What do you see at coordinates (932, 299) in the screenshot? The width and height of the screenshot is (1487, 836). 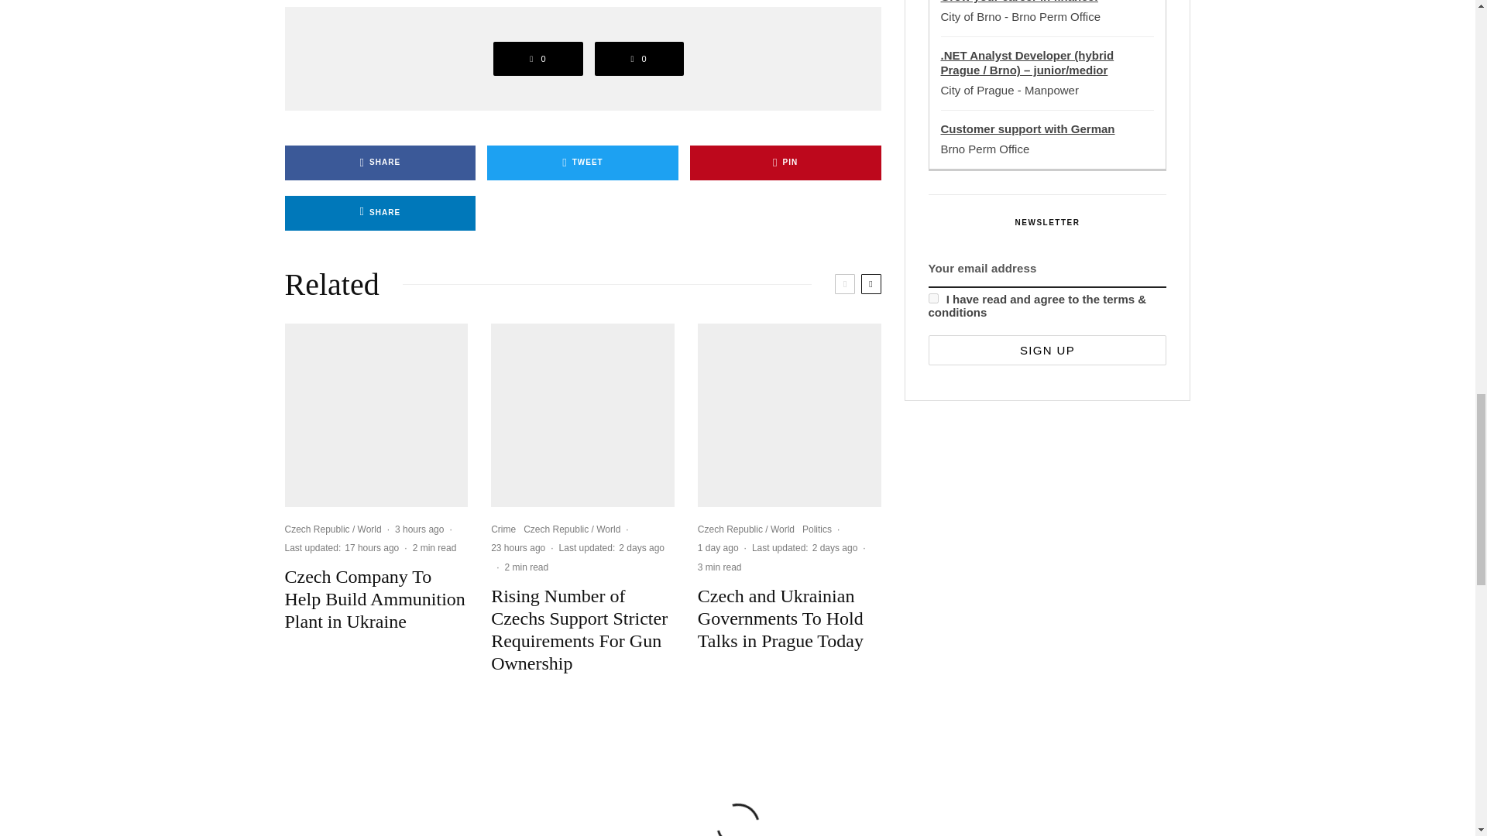 I see `1` at bounding box center [932, 299].